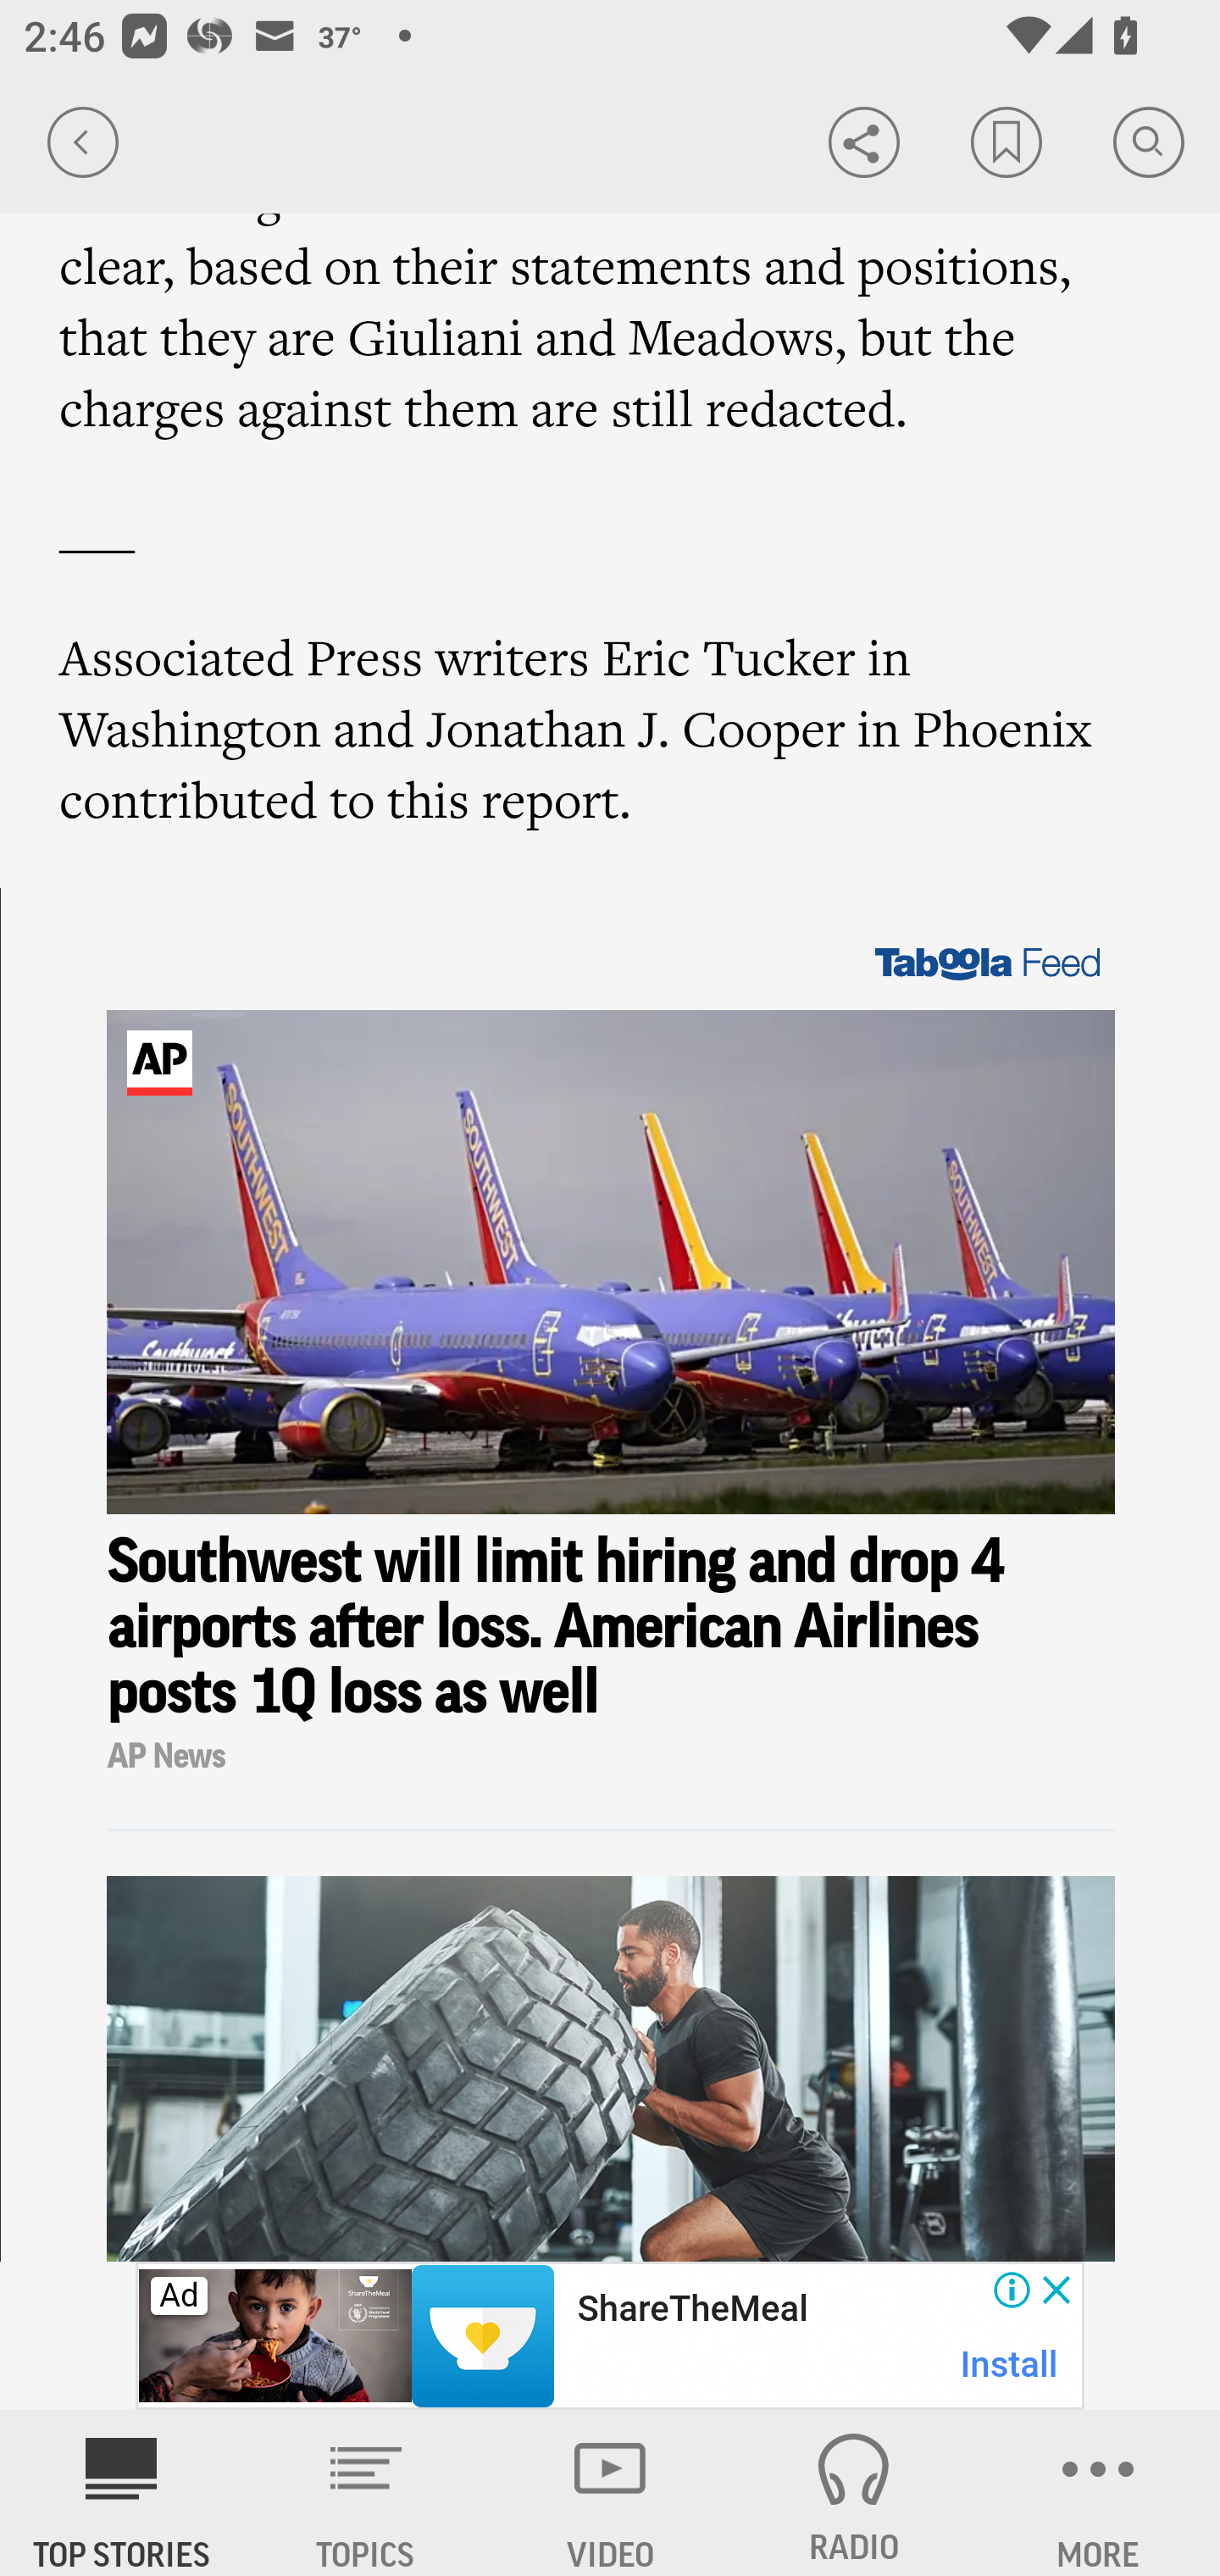 The image size is (1220, 2576). I want to click on MORE, so click(1098, 2493).